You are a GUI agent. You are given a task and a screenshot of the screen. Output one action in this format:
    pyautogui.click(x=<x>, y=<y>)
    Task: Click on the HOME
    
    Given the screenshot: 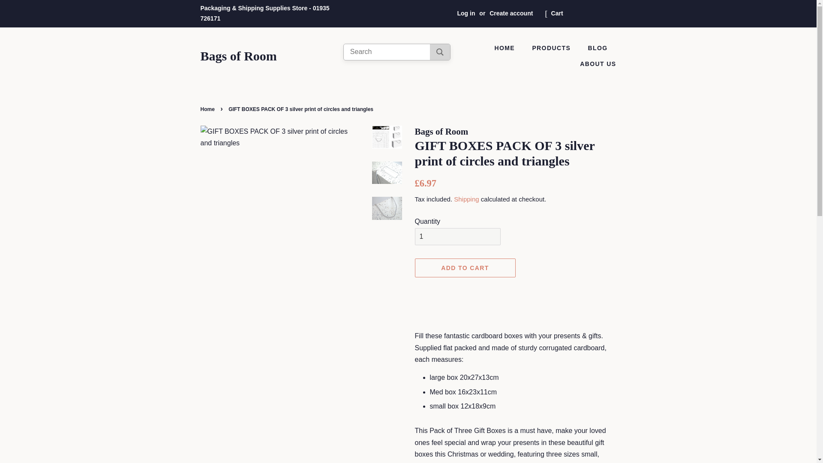 What is the action you would take?
    pyautogui.click(x=509, y=48)
    